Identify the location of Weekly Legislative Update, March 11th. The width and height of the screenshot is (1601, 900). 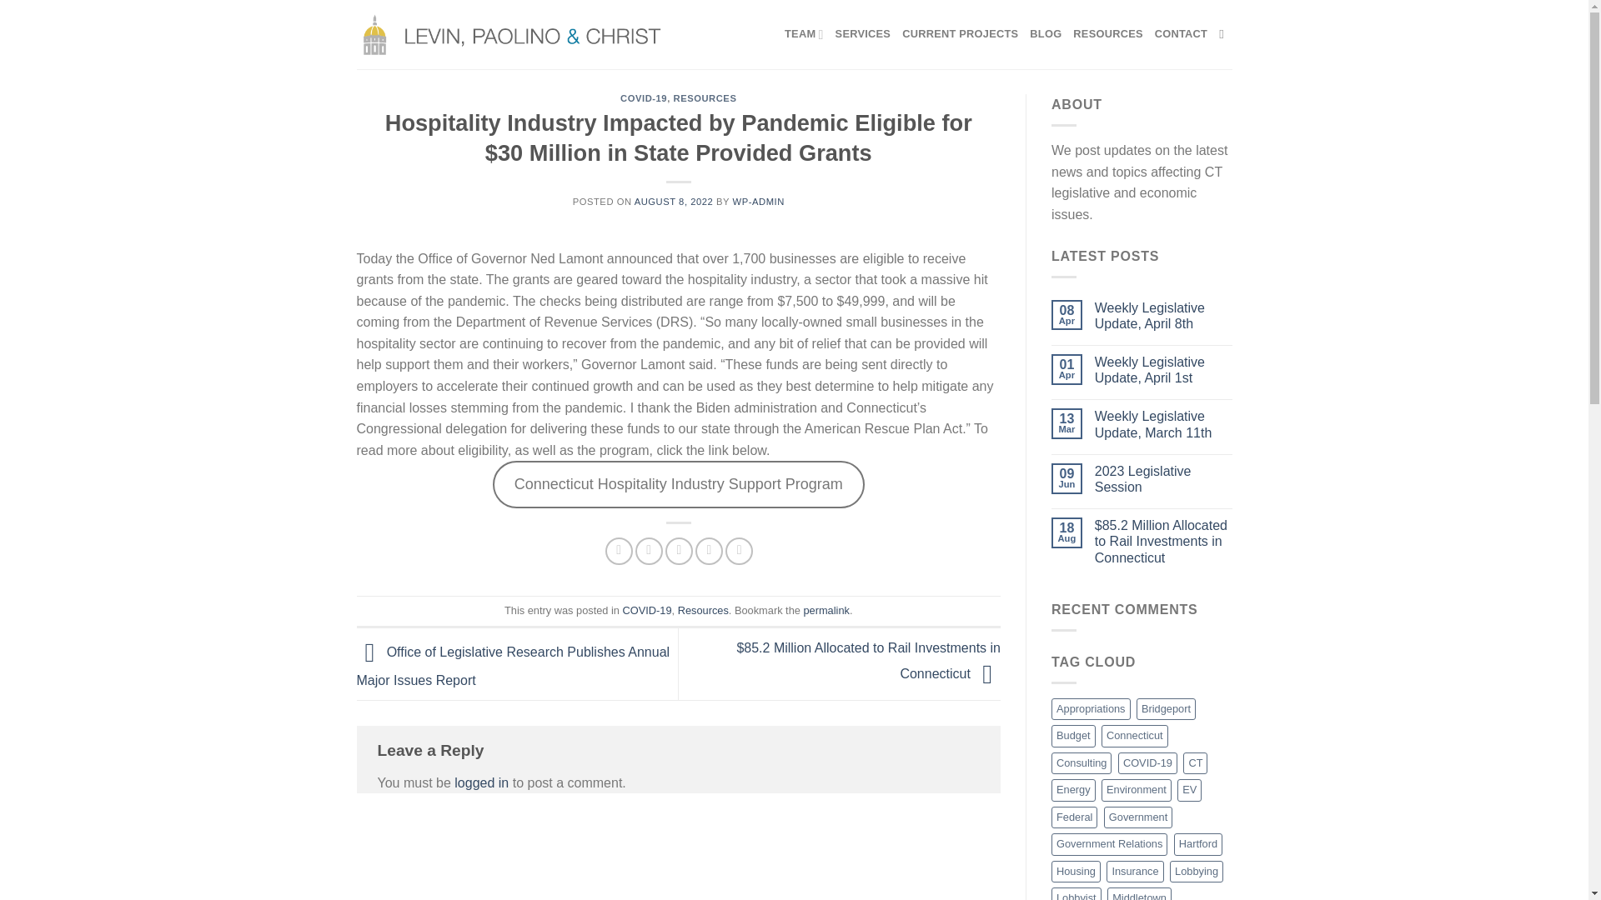
(1164, 424).